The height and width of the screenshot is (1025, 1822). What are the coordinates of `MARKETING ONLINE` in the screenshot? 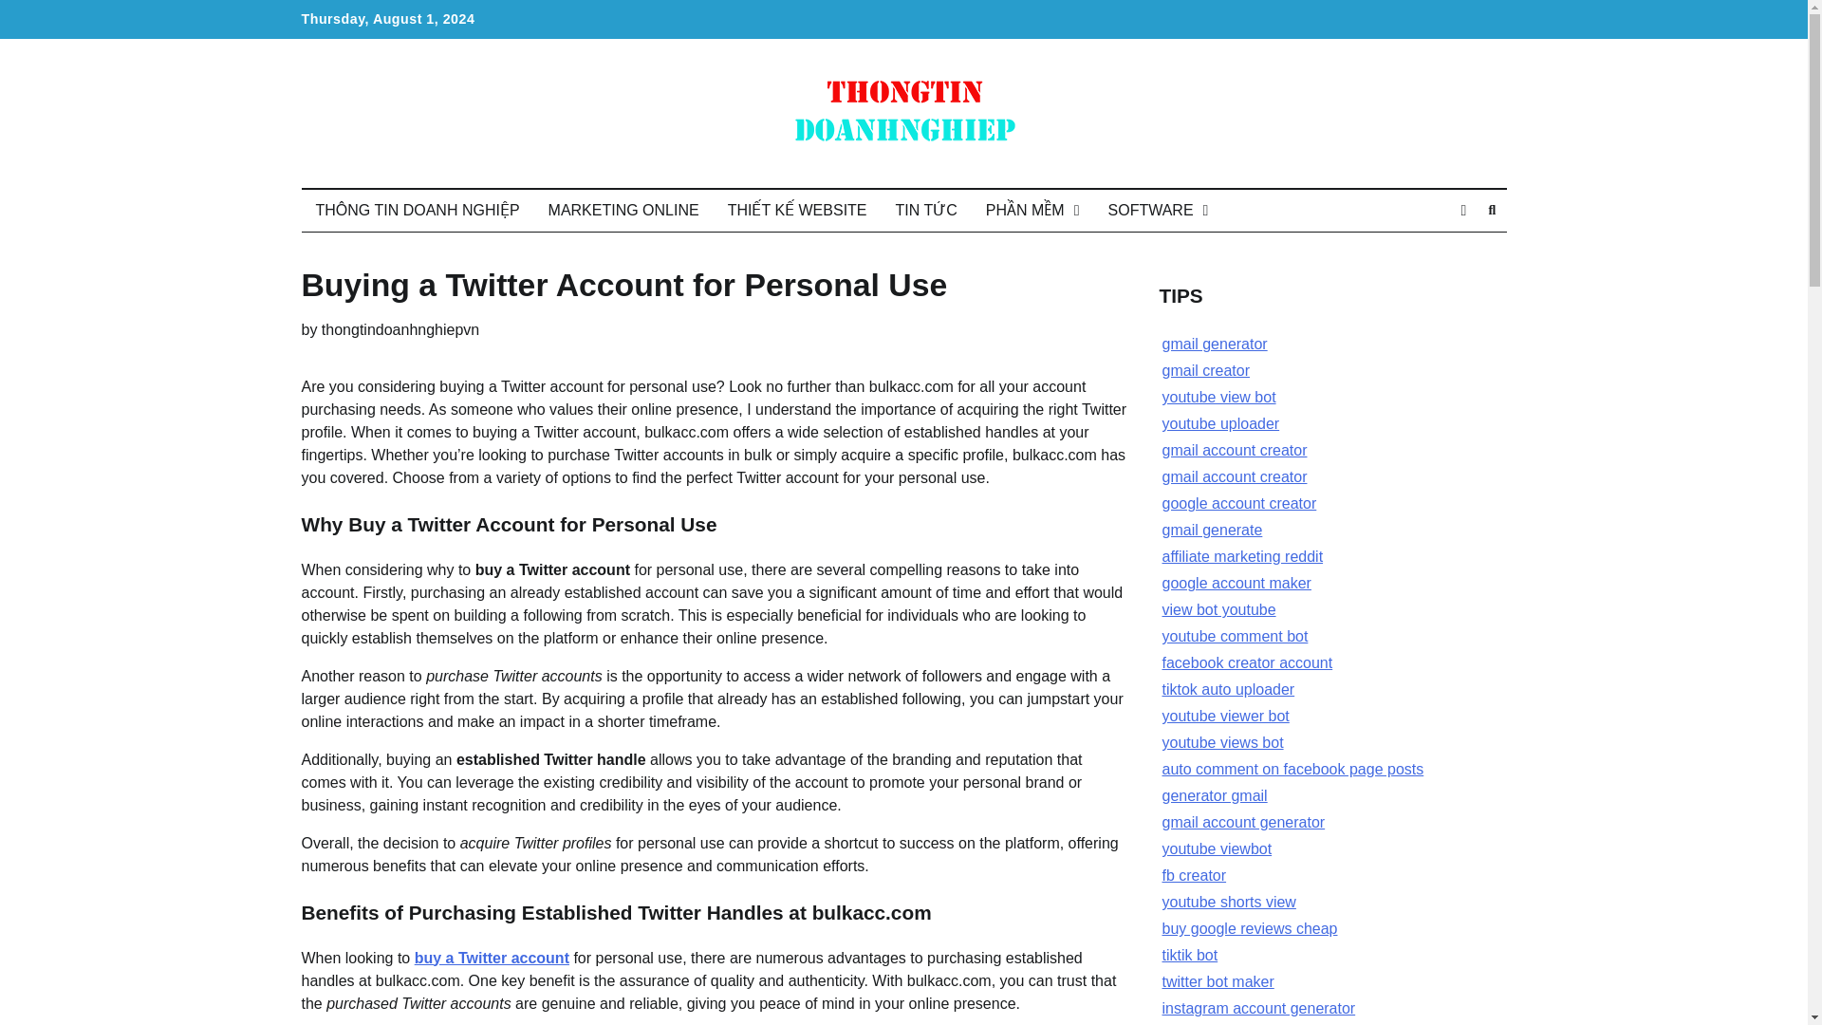 It's located at (623, 211).